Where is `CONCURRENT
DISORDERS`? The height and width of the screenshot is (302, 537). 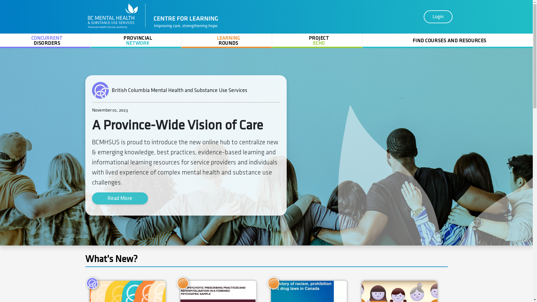 CONCURRENT
DISORDERS is located at coordinates (45, 41).